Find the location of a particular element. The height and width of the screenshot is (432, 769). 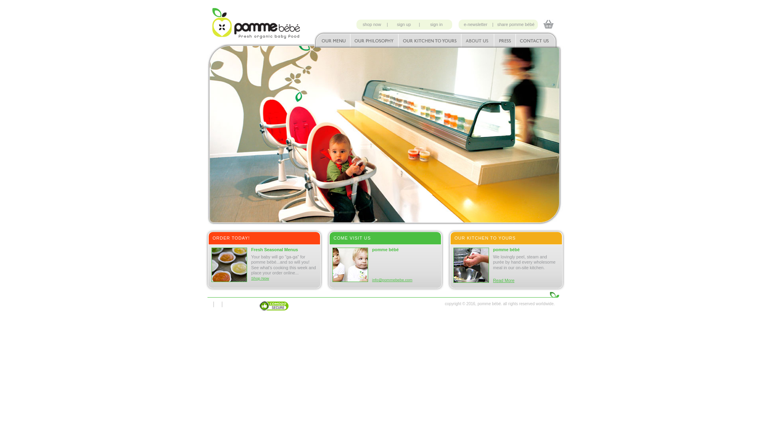

e-newsletter is located at coordinates (476, 24).